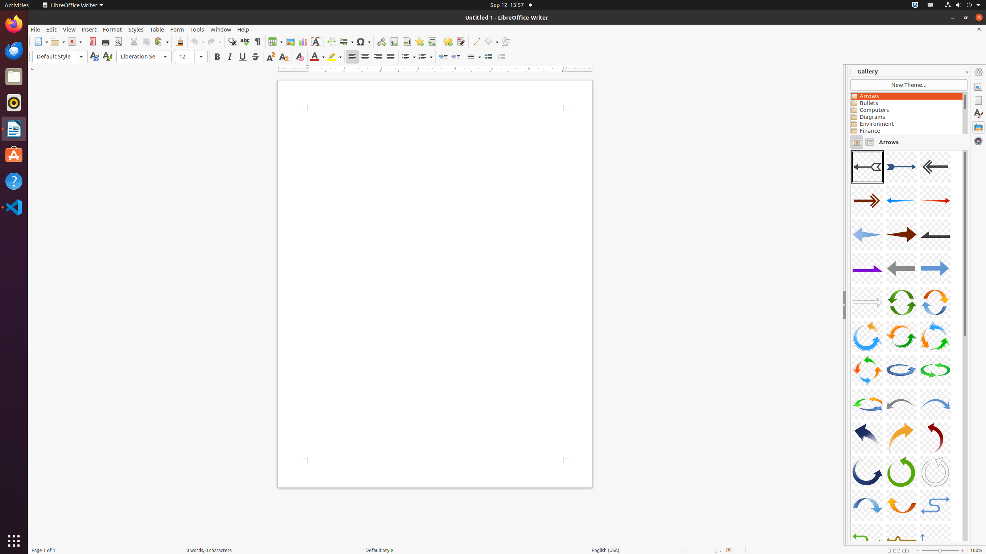 The image size is (986, 554). I want to click on Page, so click(978, 100).